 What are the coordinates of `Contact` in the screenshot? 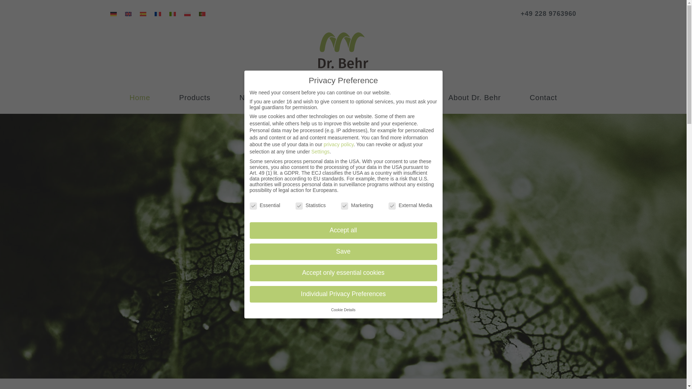 It's located at (544, 98).